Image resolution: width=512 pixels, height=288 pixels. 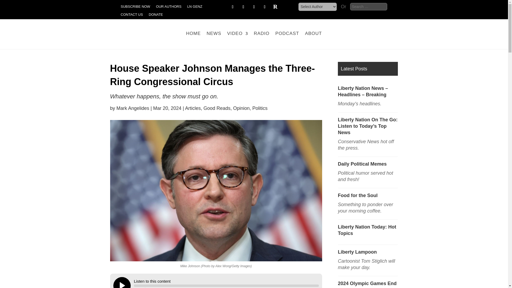 What do you see at coordinates (131, 15) in the screenshot?
I see `CONTACT US` at bounding box center [131, 15].